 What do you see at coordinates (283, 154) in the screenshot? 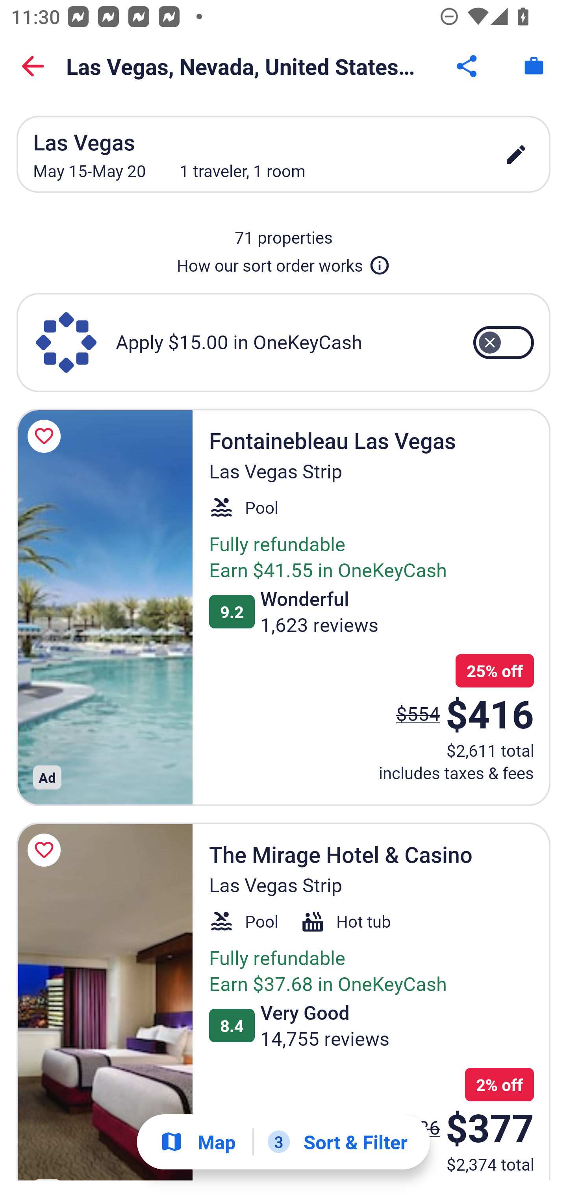
I see `Las Vegas May 15-May 20 1 traveler, 1 room edit` at bounding box center [283, 154].